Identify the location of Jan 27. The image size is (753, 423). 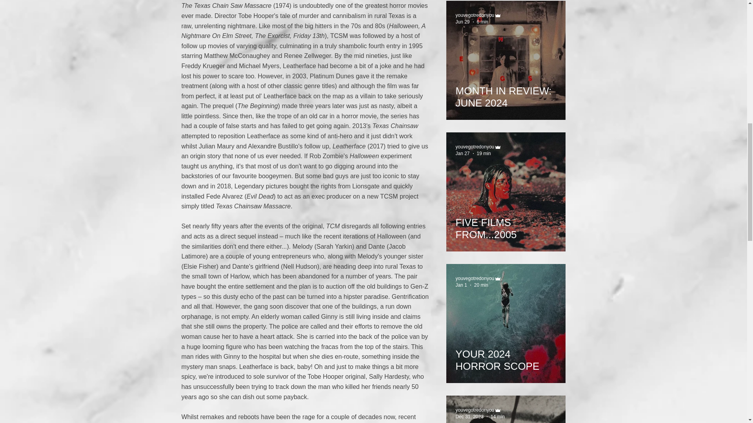
(463, 153).